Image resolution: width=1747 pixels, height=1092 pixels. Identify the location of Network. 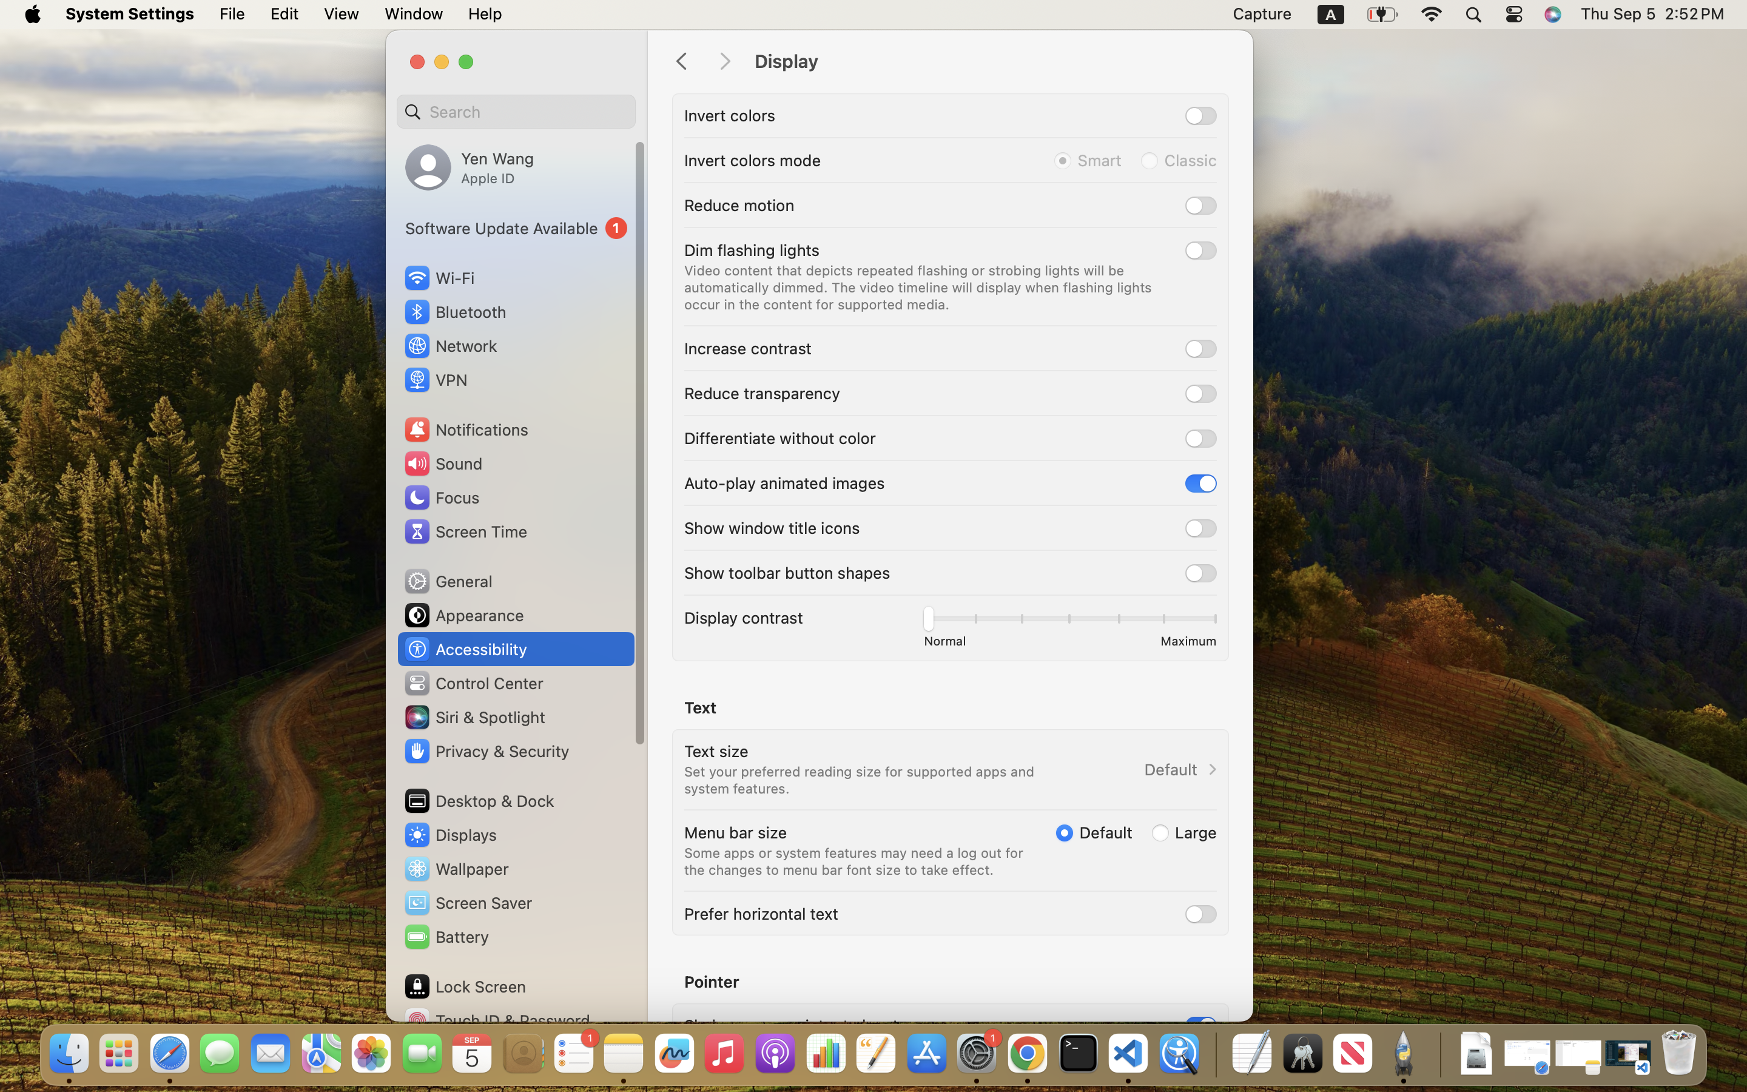
(450, 346).